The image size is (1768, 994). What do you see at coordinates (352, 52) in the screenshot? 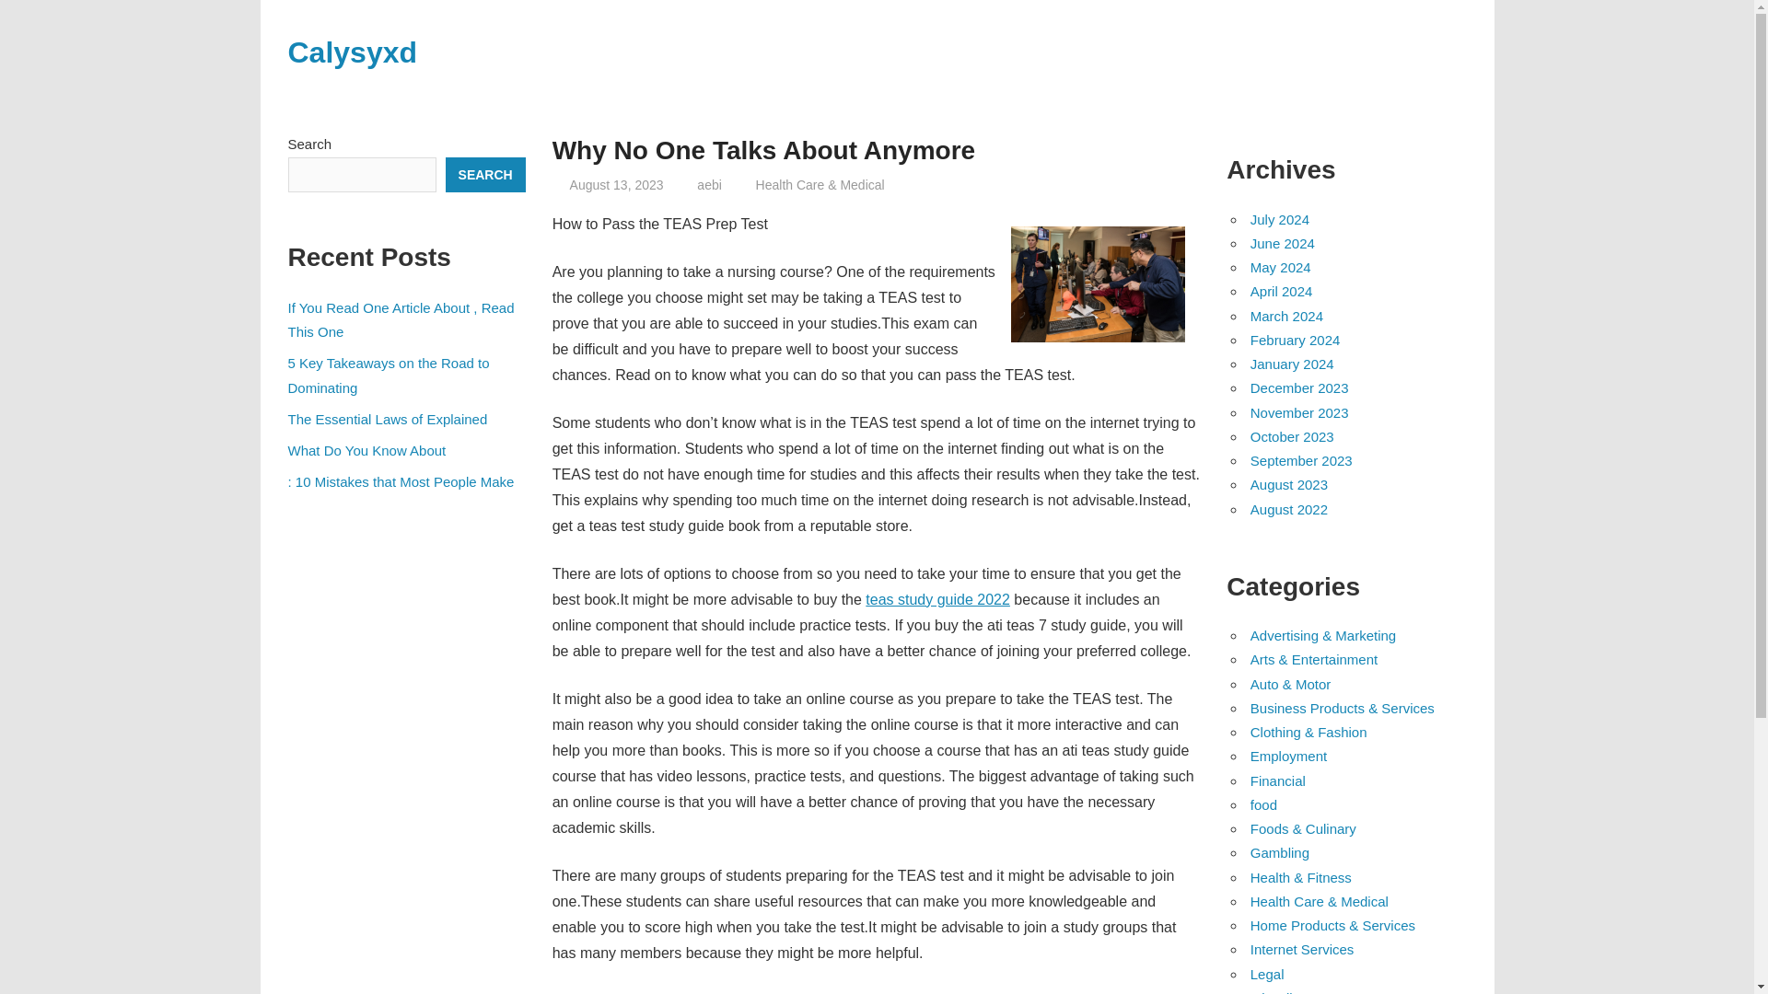
I see `Calysyxd` at bounding box center [352, 52].